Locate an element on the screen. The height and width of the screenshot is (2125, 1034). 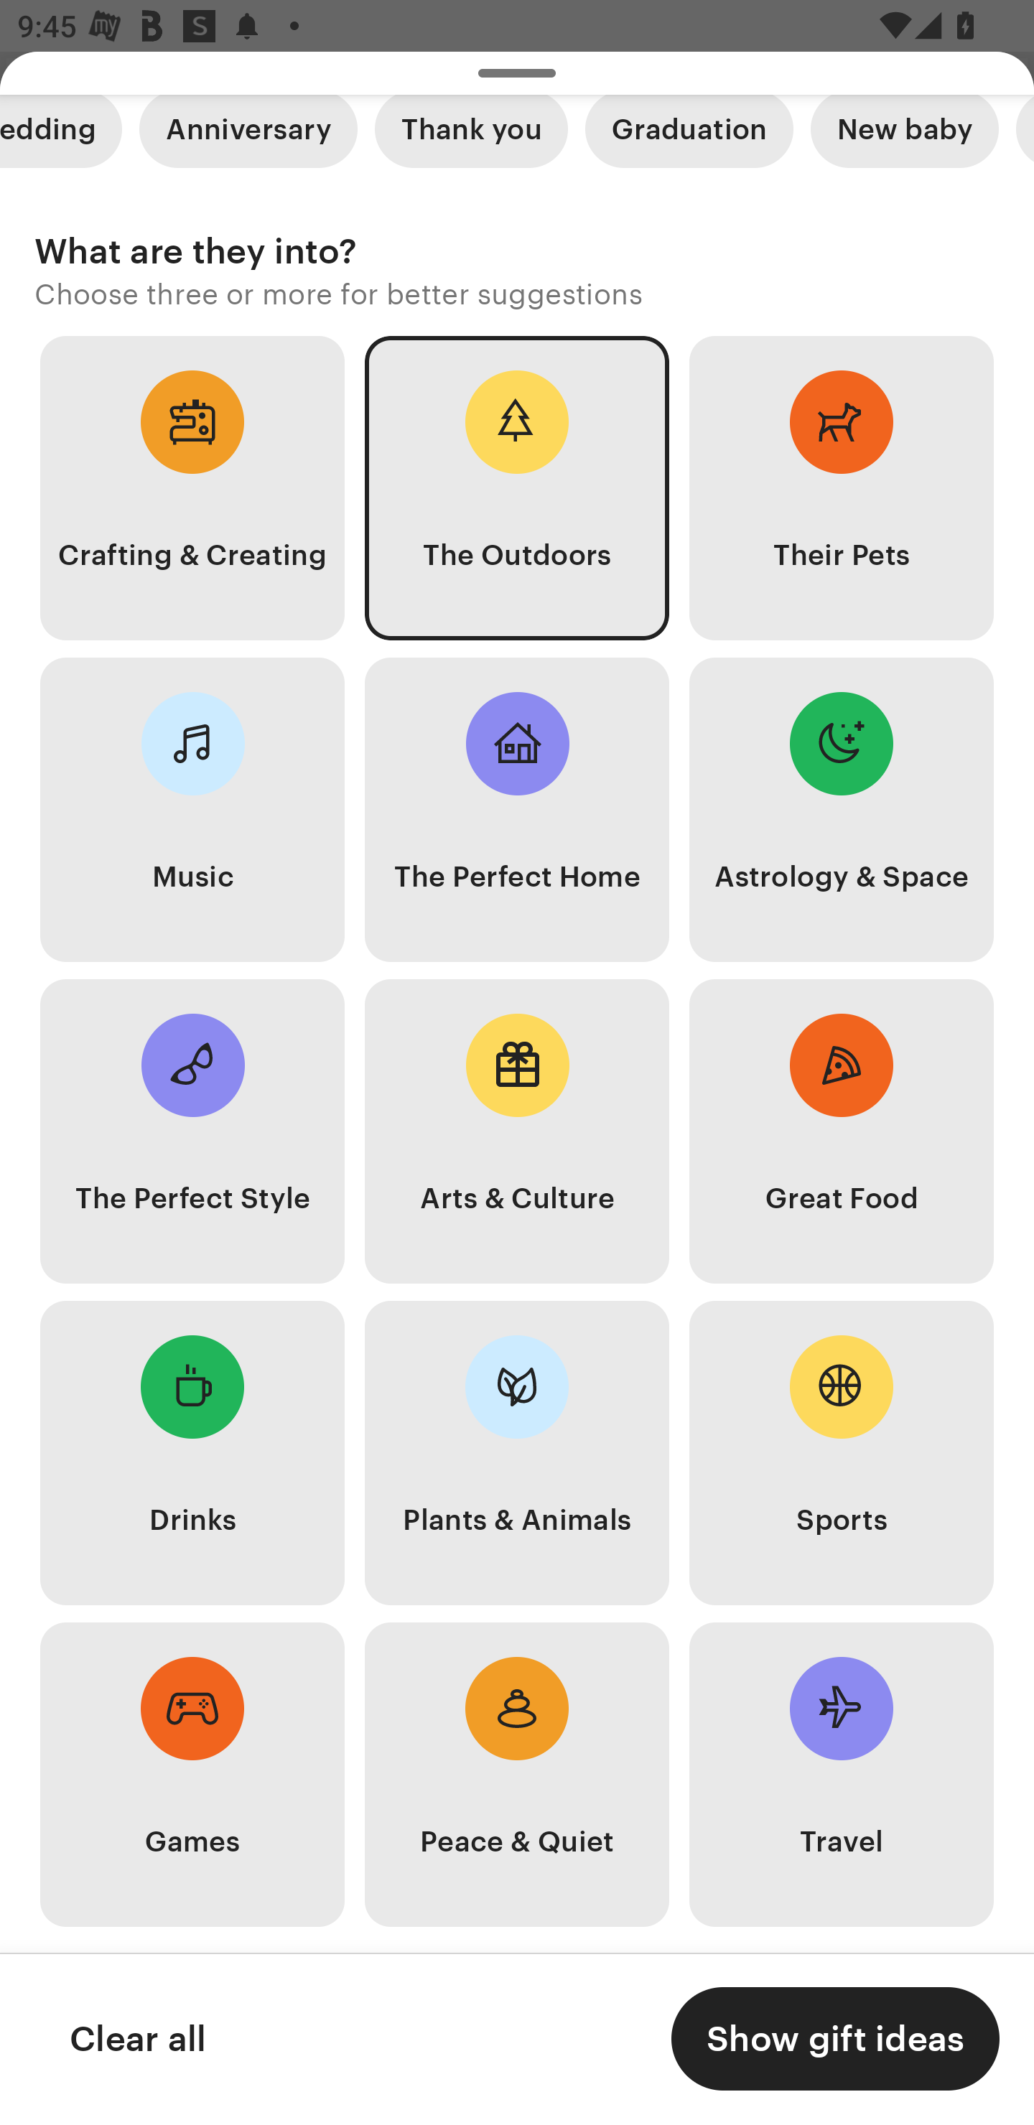
Graduation is located at coordinates (689, 138).